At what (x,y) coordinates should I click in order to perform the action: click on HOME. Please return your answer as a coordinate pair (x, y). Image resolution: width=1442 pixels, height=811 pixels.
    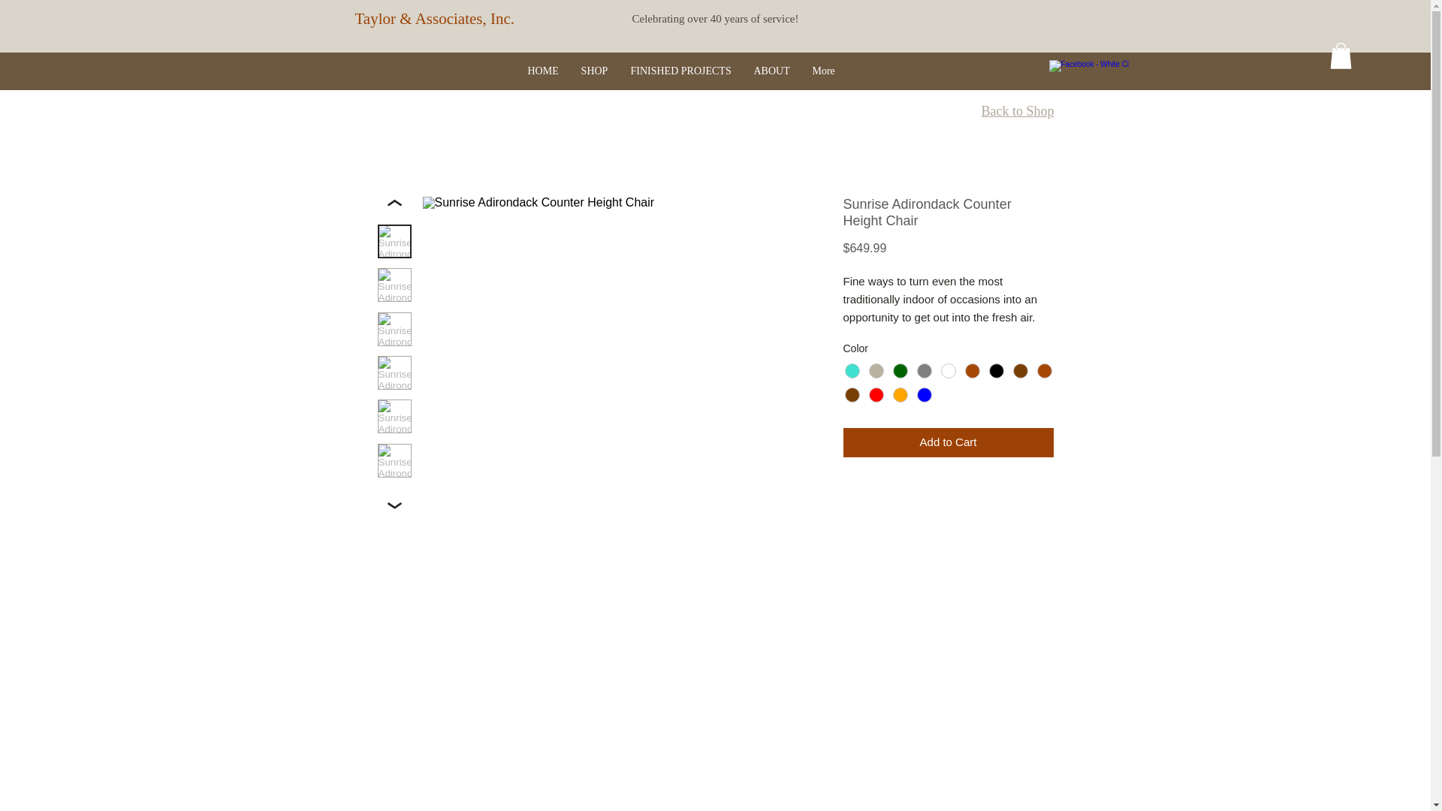
    Looking at the image, I should click on (542, 71).